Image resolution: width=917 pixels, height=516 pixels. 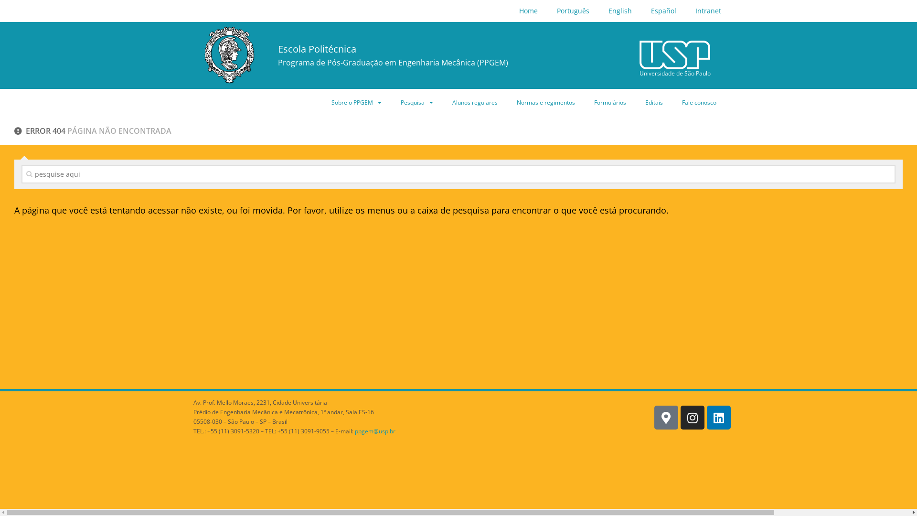 What do you see at coordinates (708, 11) in the screenshot?
I see `Intranet` at bounding box center [708, 11].